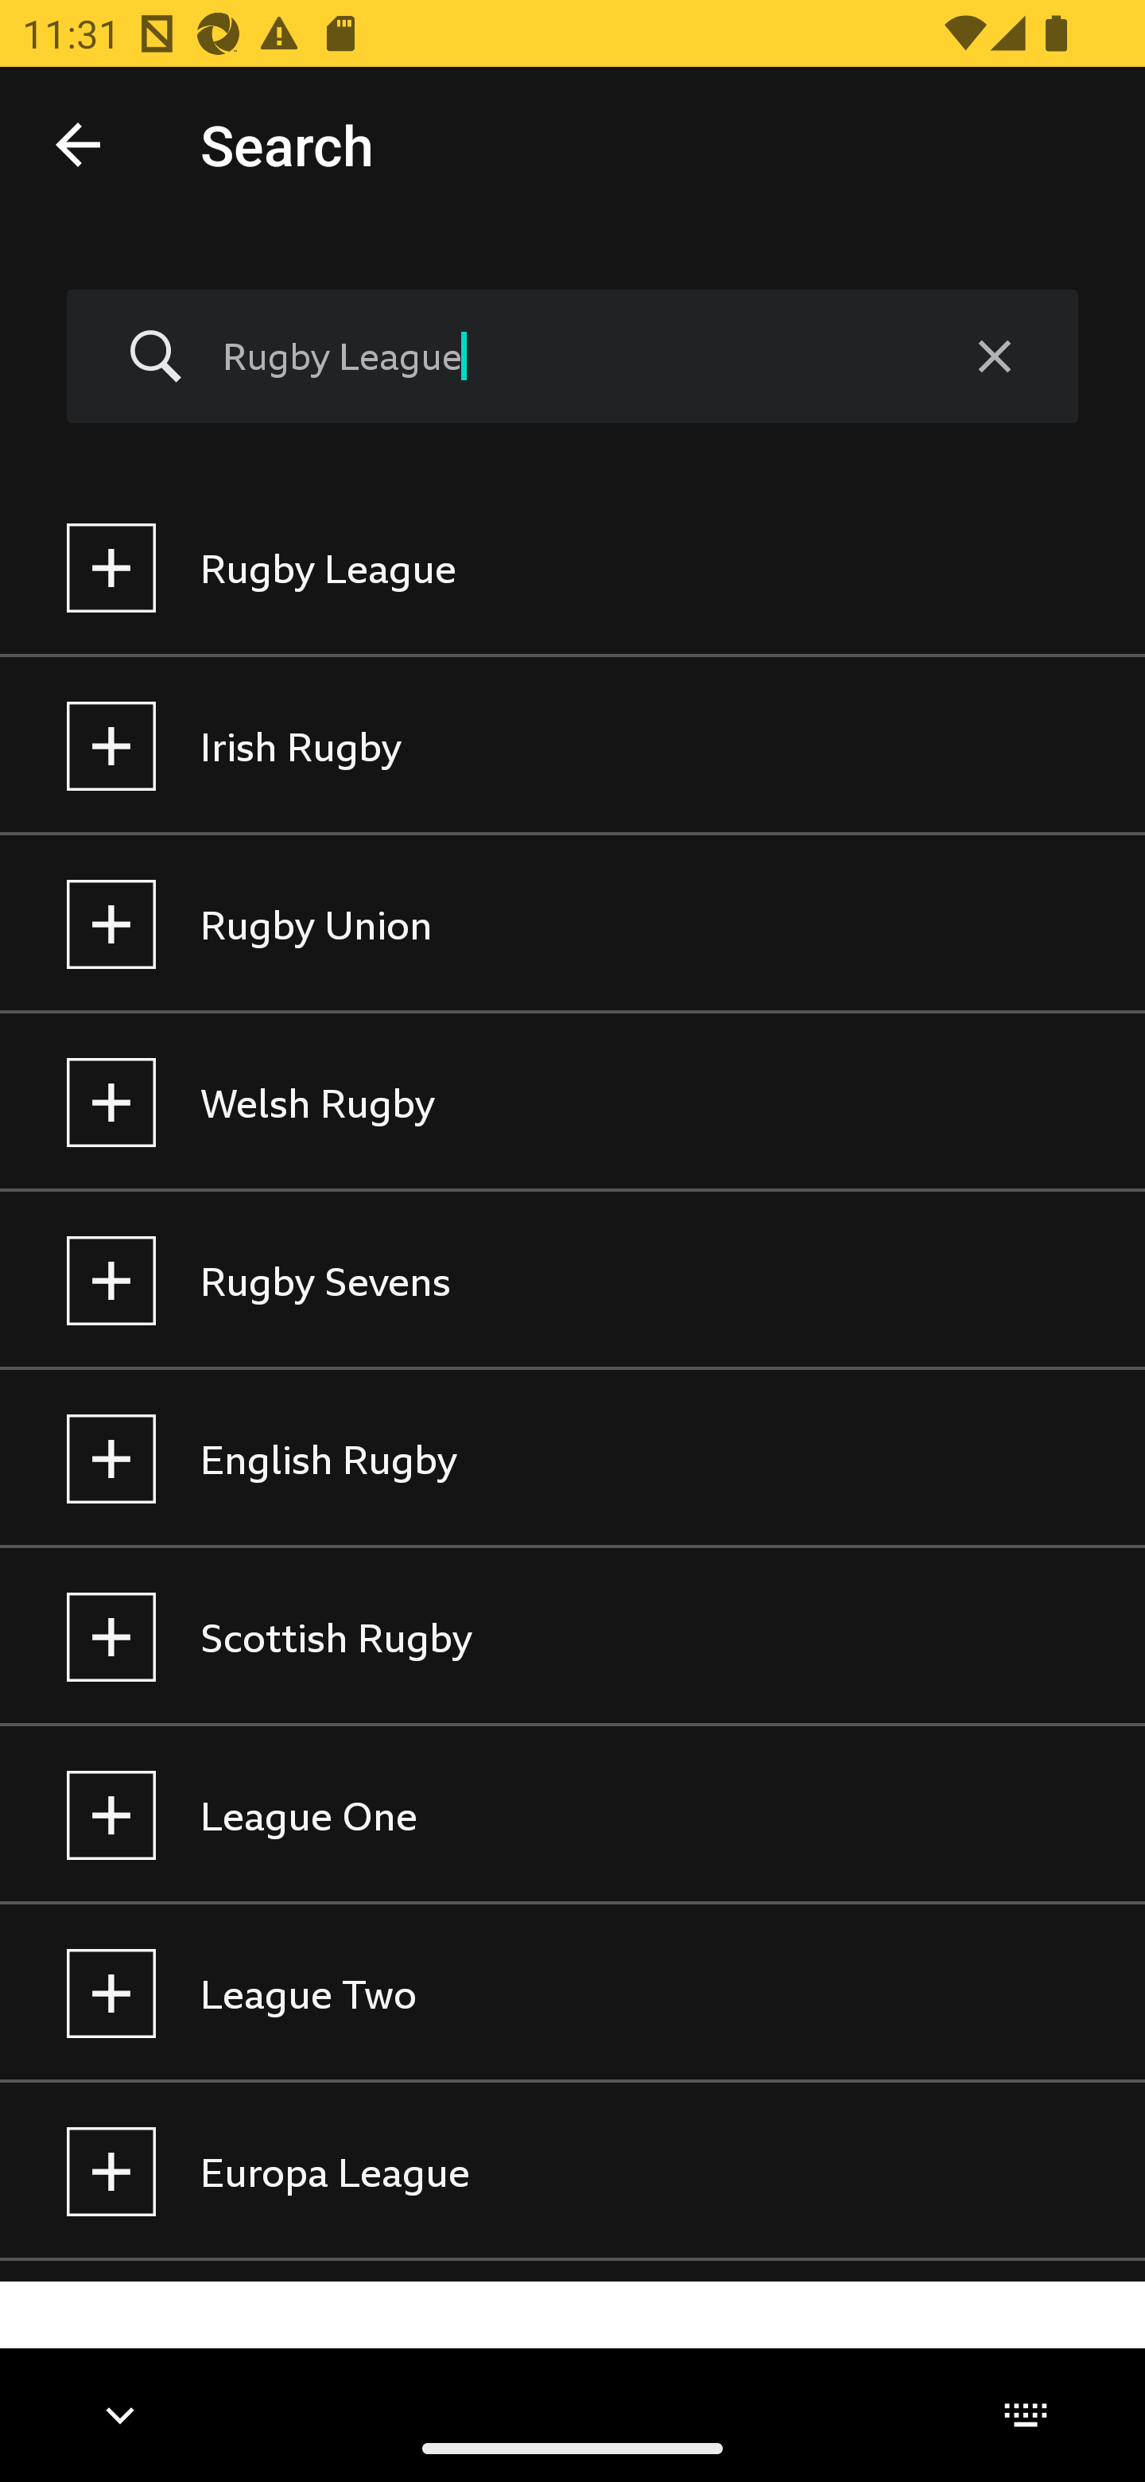  What do you see at coordinates (566, 356) in the screenshot?
I see `Rugby League` at bounding box center [566, 356].